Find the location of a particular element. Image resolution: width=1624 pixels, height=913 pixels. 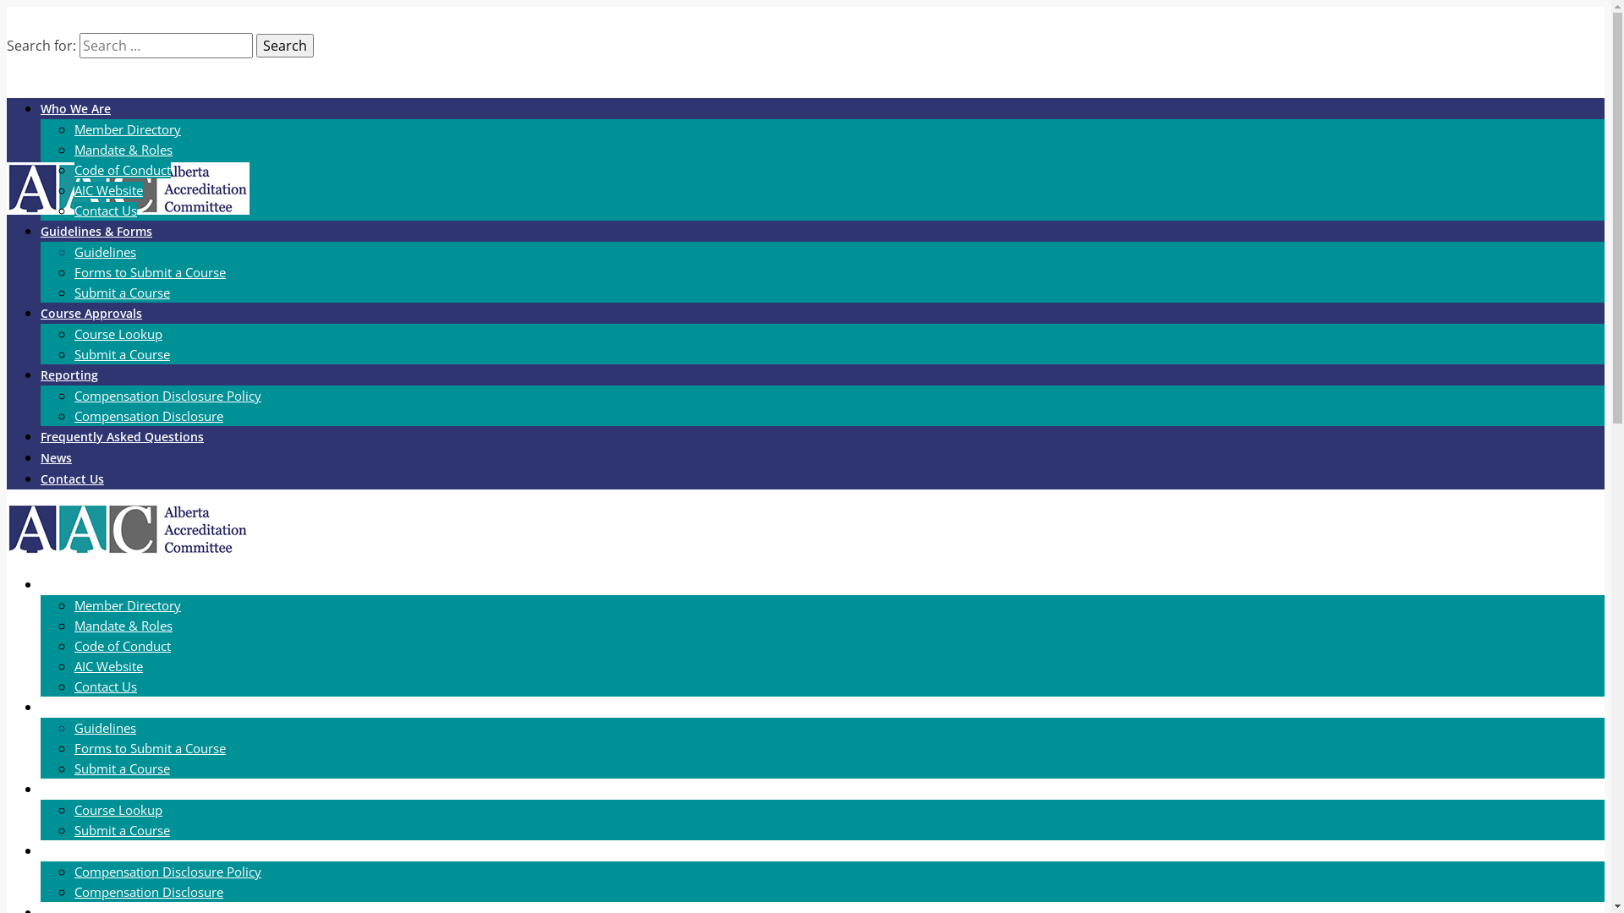

Guidelines is located at coordinates (105, 728).